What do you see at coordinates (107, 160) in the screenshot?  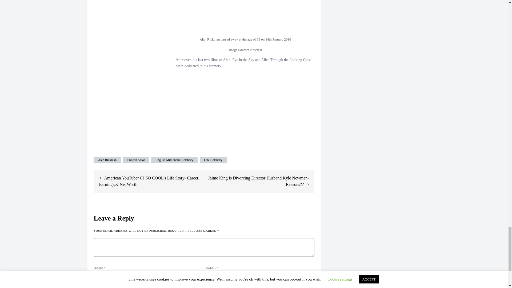 I see `Alan Rickman` at bounding box center [107, 160].